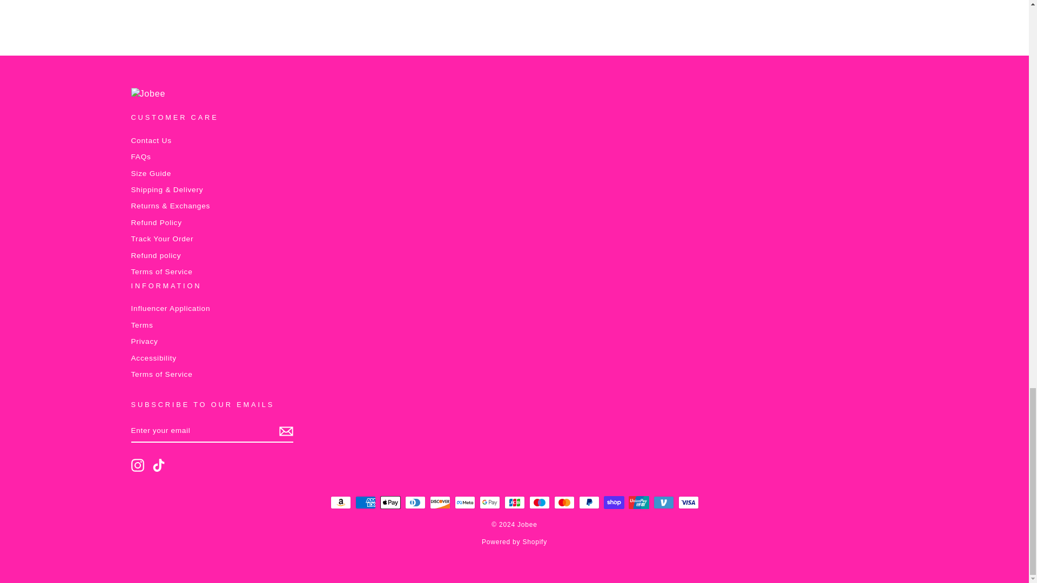  What do you see at coordinates (539, 502) in the screenshot?
I see `Maestro` at bounding box center [539, 502].